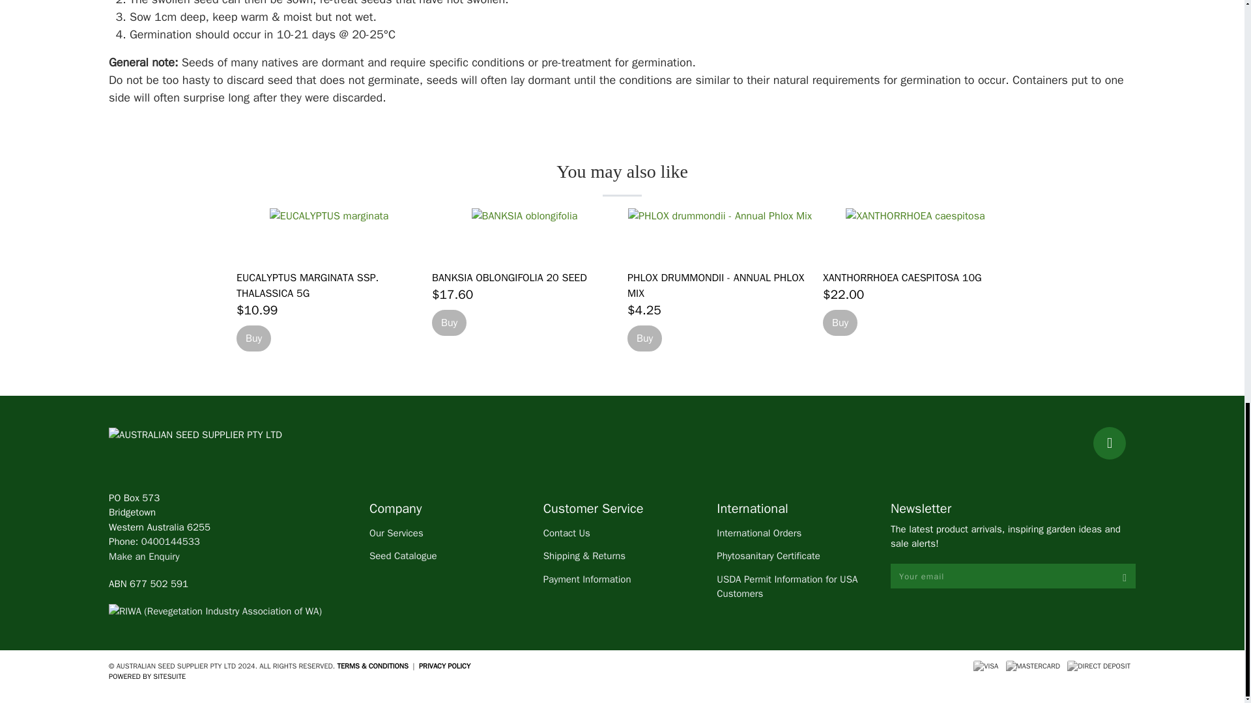  What do you see at coordinates (308, 285) in the screenshot?
I see `EUCALYPTUS marginata ssp. thalassica 5g` at bounding box center [308, 285].